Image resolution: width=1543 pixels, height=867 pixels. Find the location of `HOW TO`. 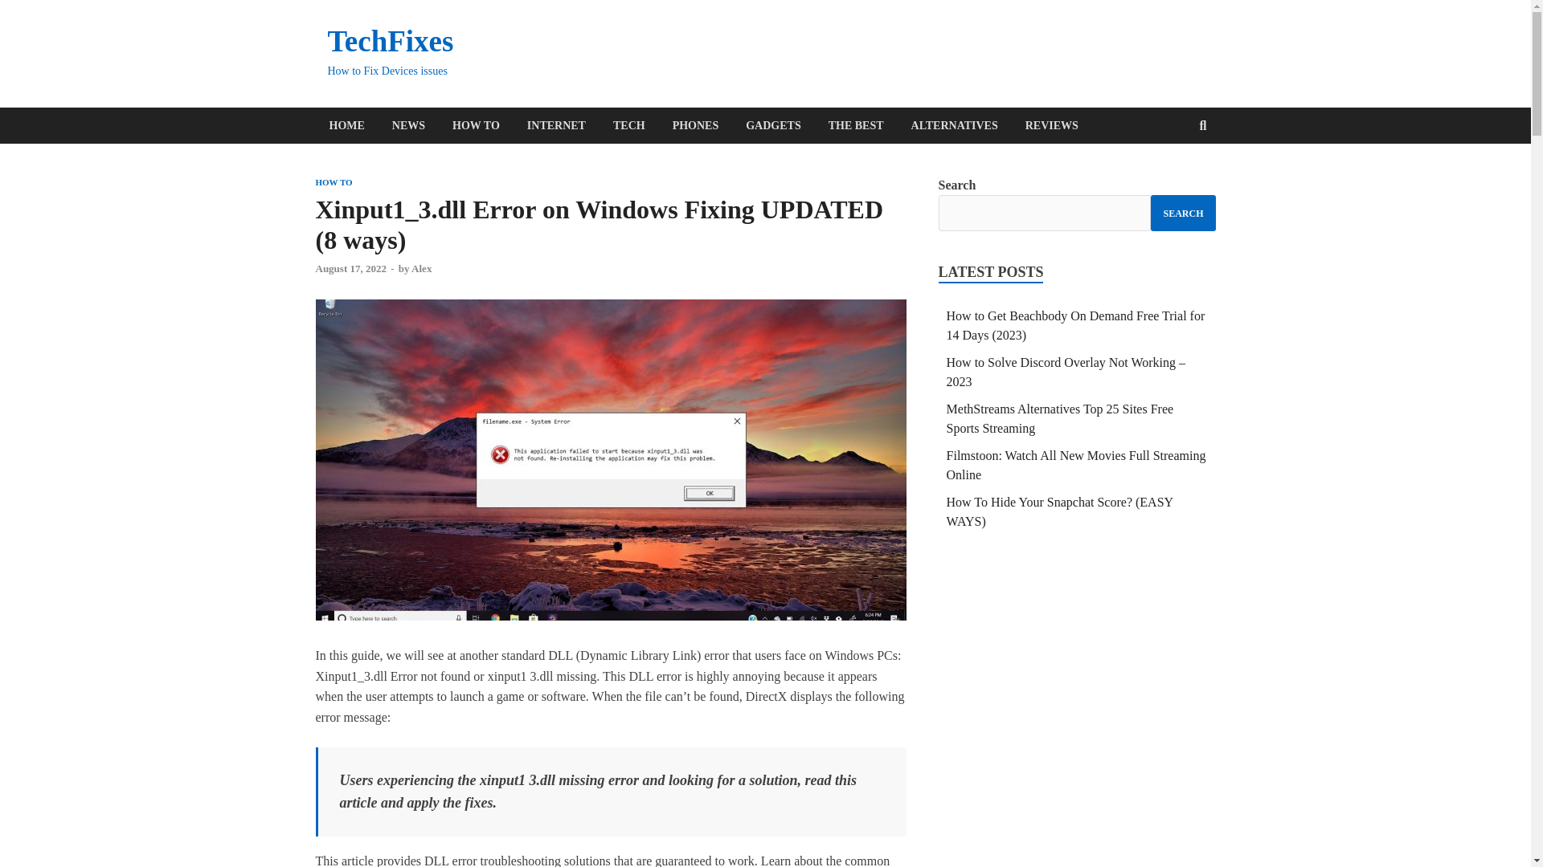

HOW TO is located at coordinates (476, 125).